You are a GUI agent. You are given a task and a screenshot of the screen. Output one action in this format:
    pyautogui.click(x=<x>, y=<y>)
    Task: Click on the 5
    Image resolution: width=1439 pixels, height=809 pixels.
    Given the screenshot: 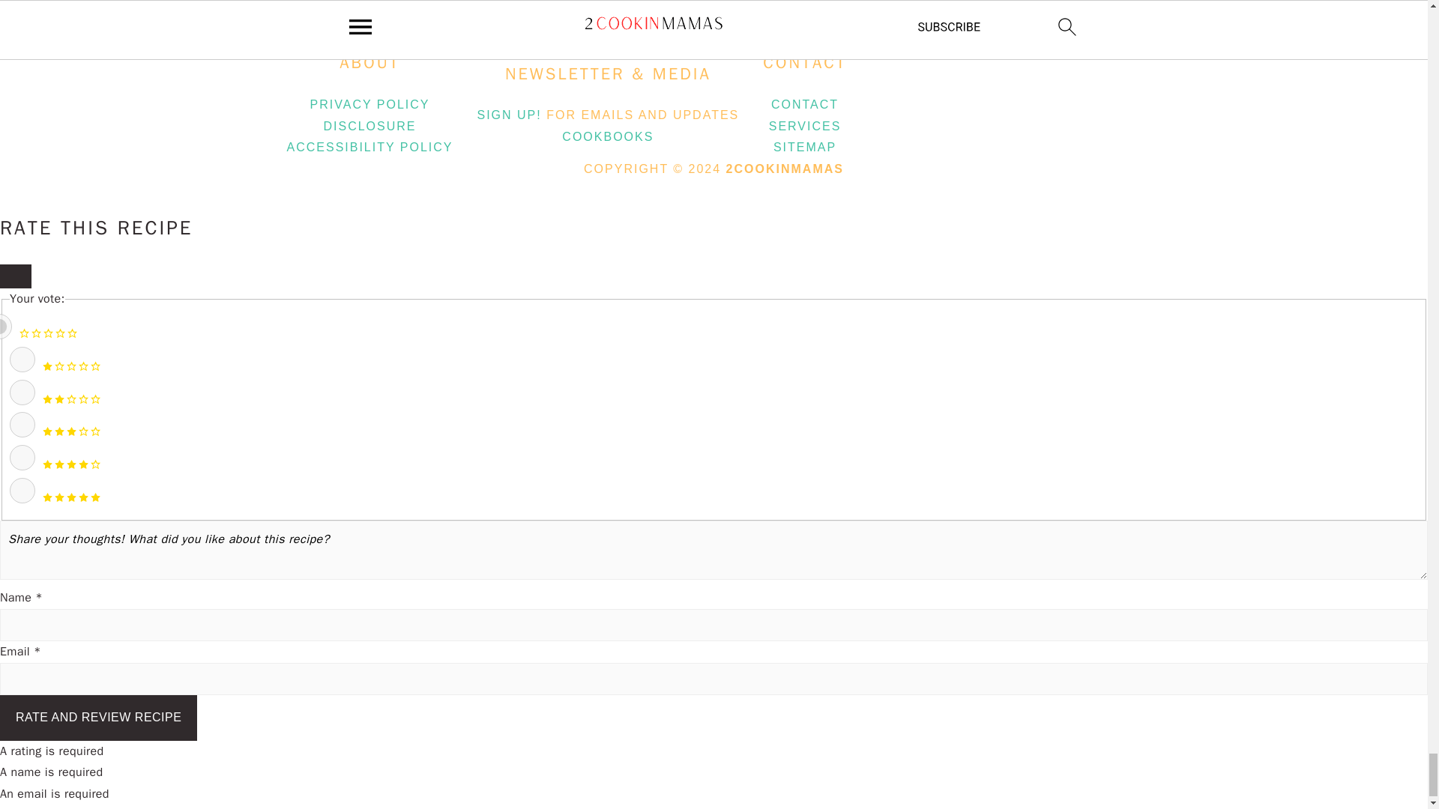 What is the action you would take?
    pyautogui.click(x=22, y=490)
    